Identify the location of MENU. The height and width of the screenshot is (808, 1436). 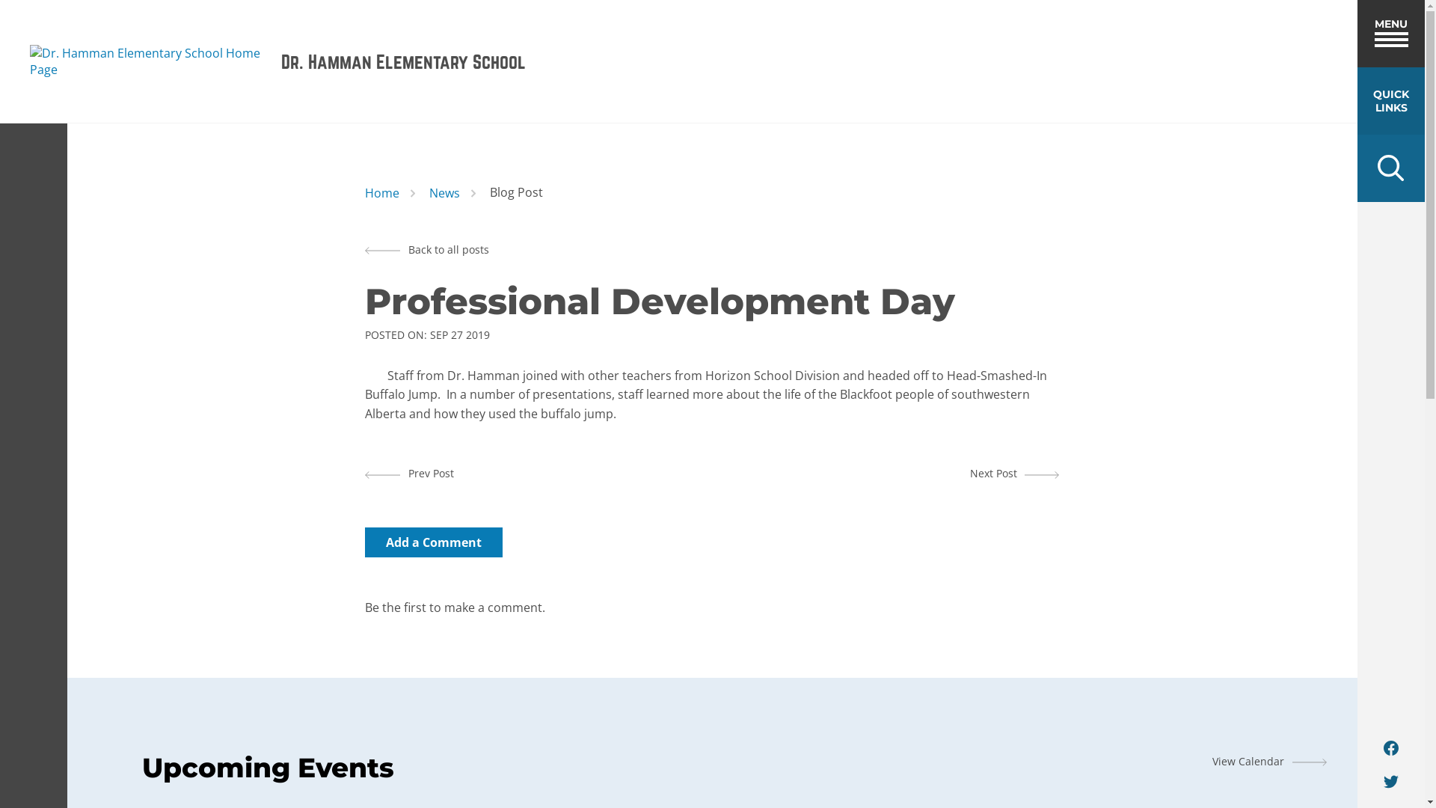
(1391, 34).